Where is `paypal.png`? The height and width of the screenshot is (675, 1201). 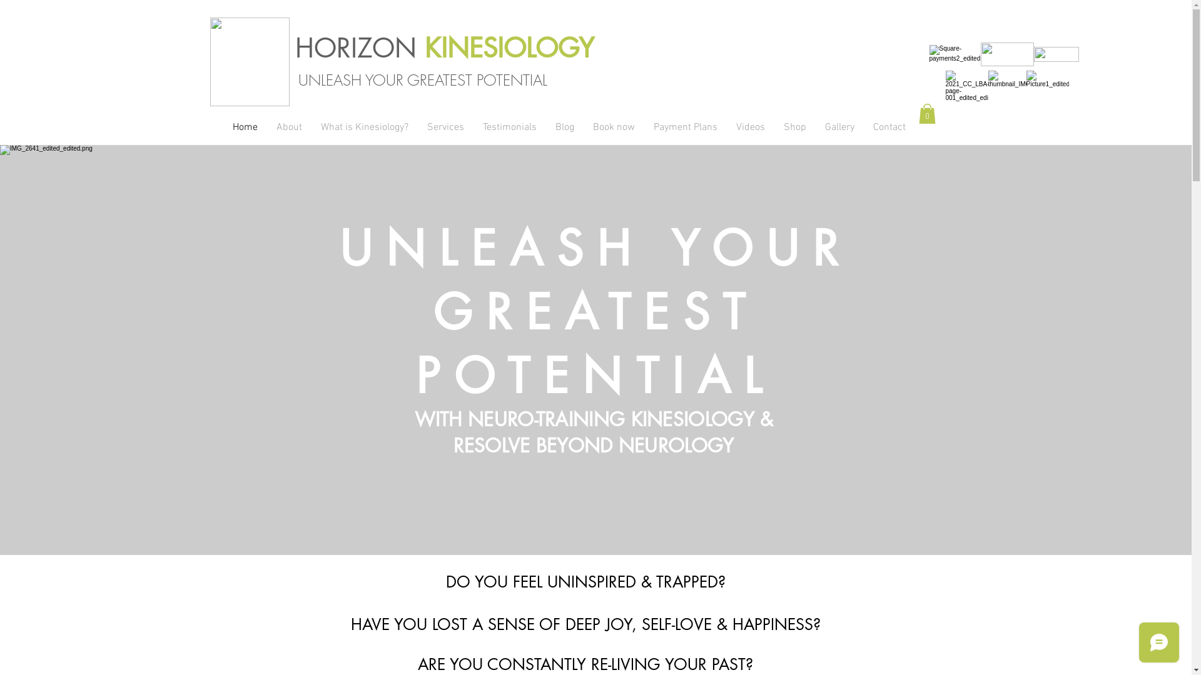
paypal.png is located at coordinates (1056, 54).